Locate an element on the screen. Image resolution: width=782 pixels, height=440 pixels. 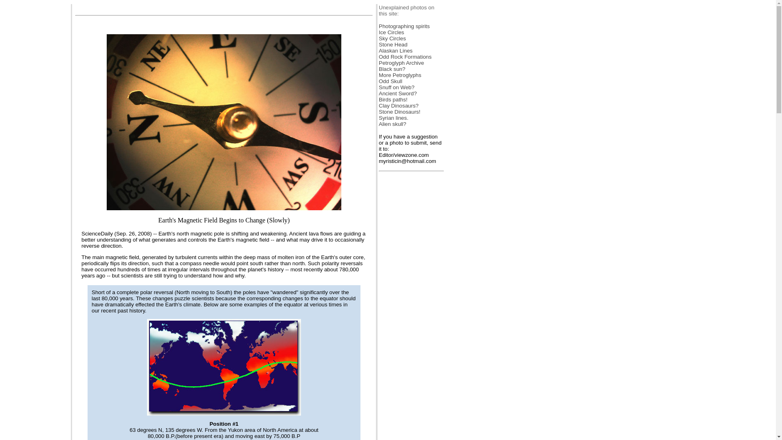
More Petroglyphs is located at coordinates (400, 75).